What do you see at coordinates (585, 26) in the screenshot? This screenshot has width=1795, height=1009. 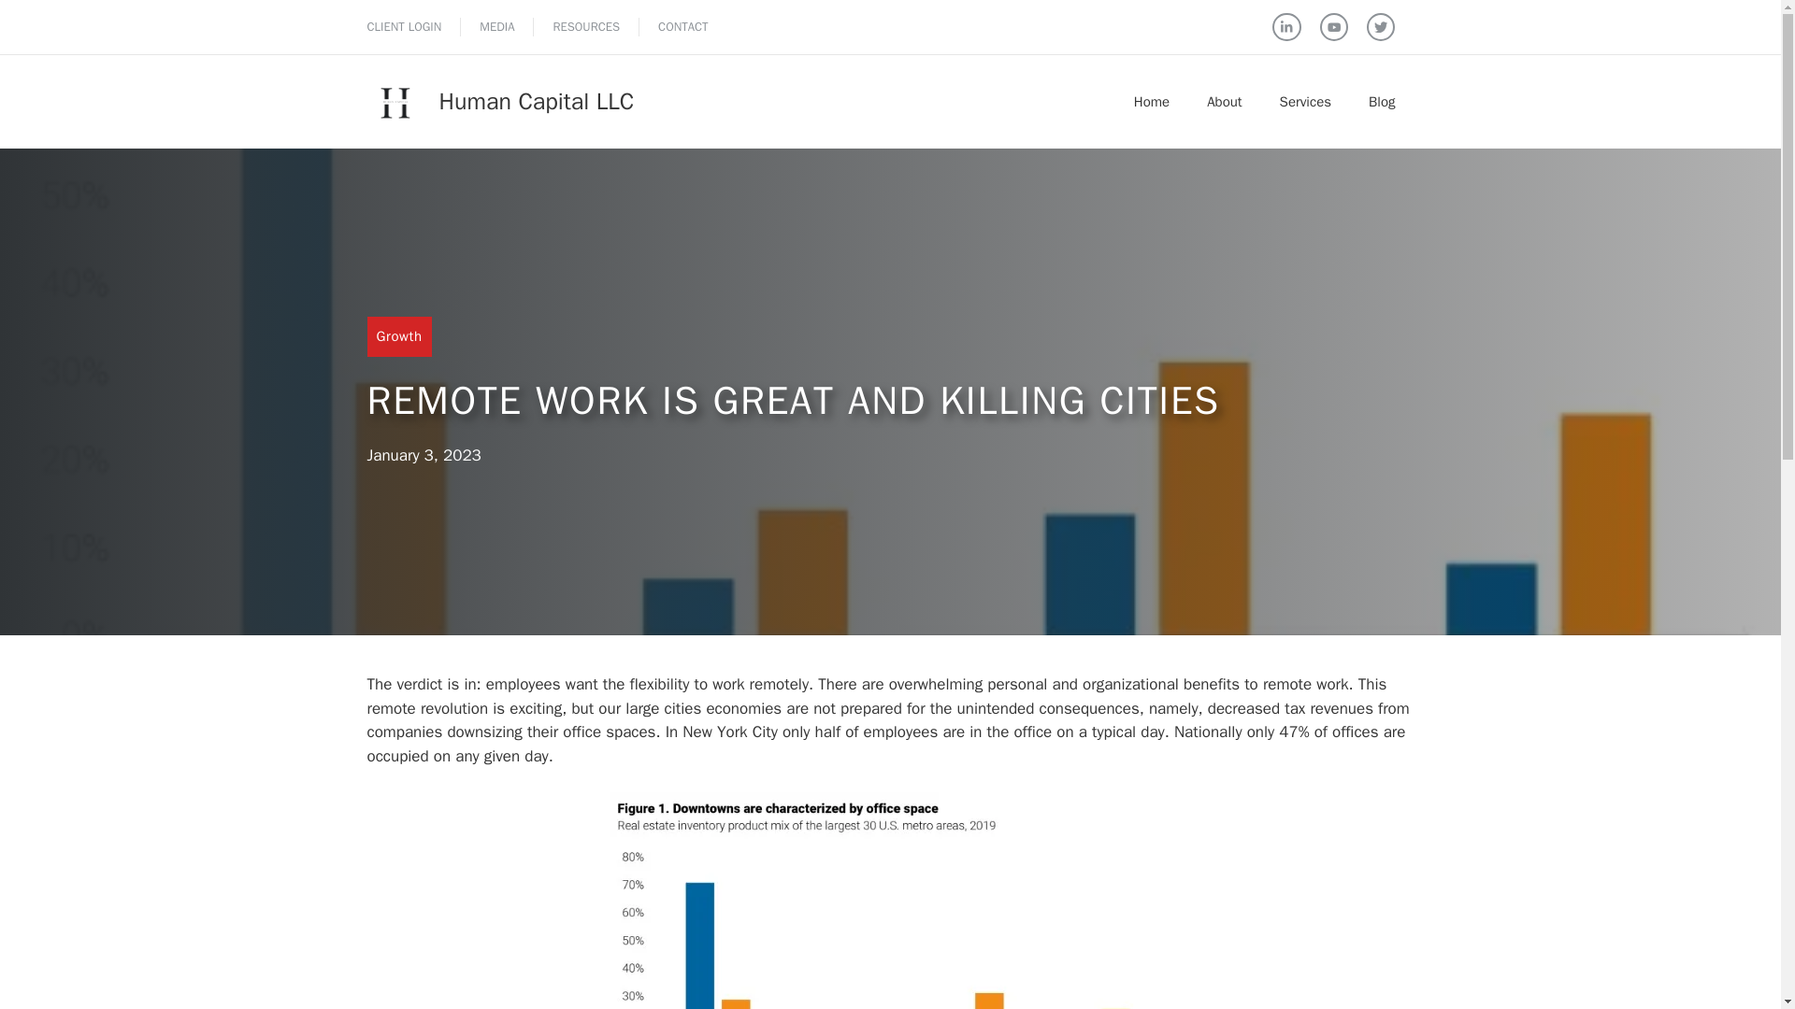 I see `RESOURCES` at bounding box center [585, 26].